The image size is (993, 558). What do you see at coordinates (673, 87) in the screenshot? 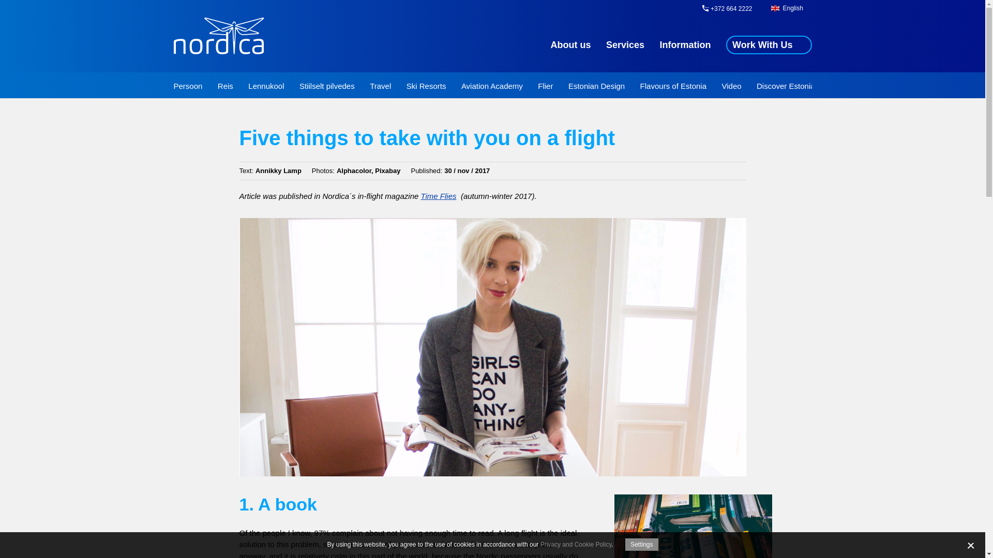
I see `Flavours of Estonia` at bounding box center [673, 87].